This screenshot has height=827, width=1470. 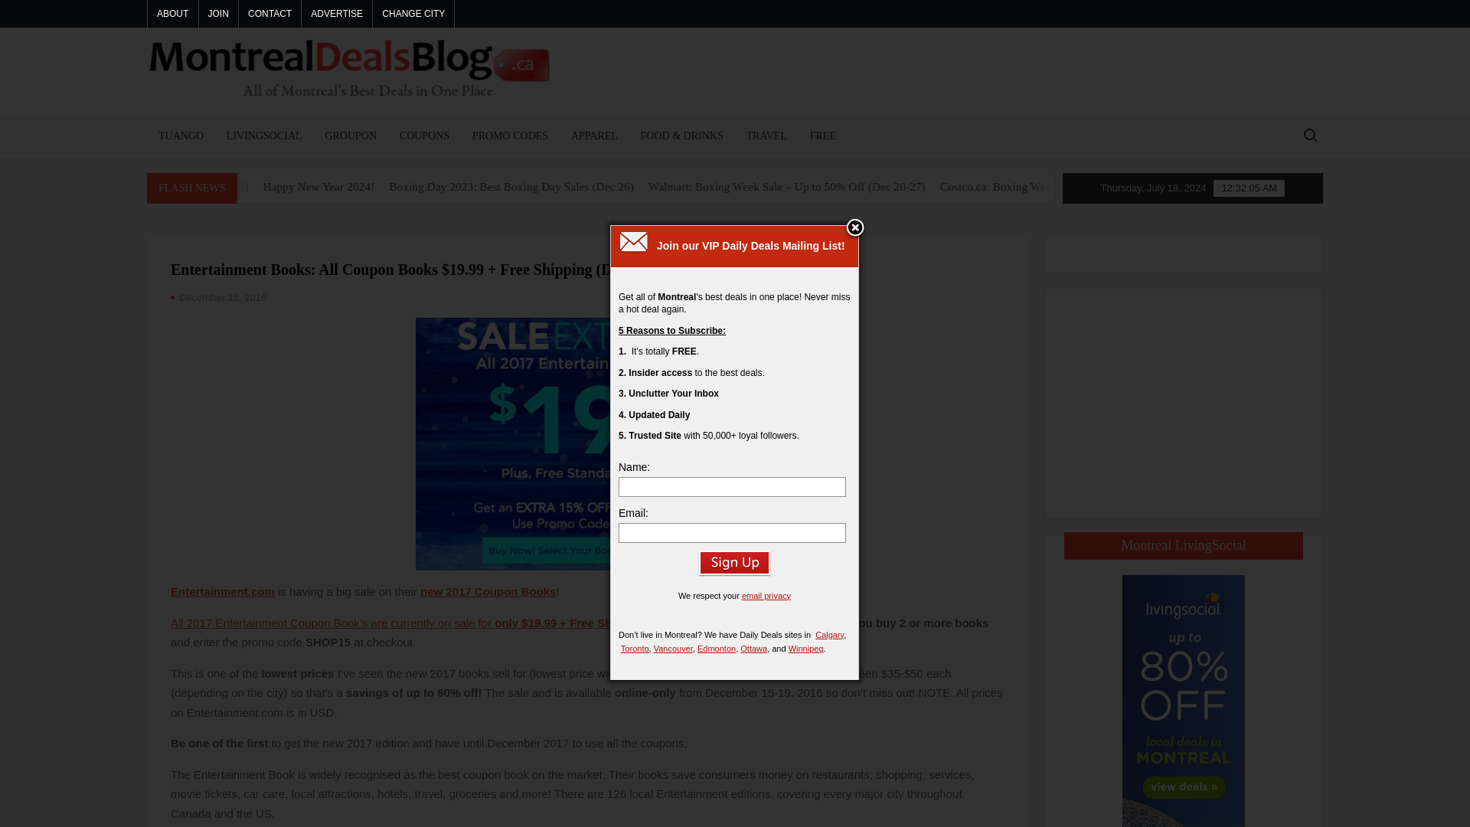 What do you see at coordinates (594, 135) in the screenshot?
I see `APPAREL` at bounding box center [594, 135].